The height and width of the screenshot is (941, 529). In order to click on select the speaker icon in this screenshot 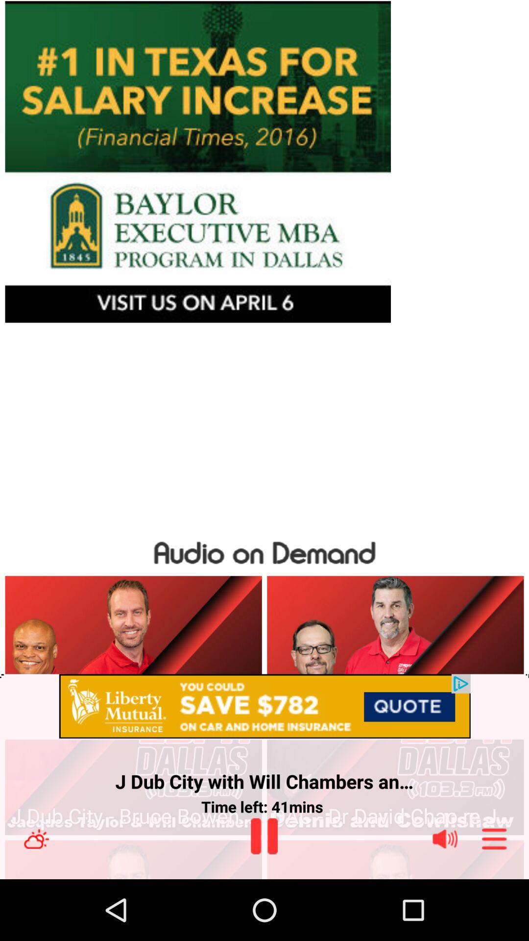, I will do `click(445, 839)`.